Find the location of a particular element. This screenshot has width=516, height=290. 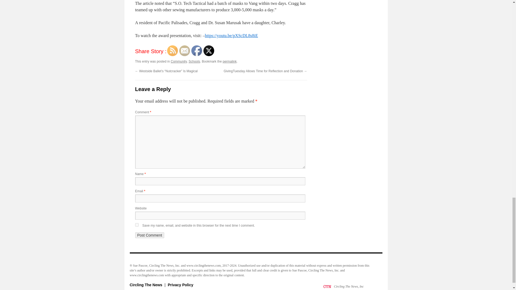

permalink is located at coordinates (229, 61).